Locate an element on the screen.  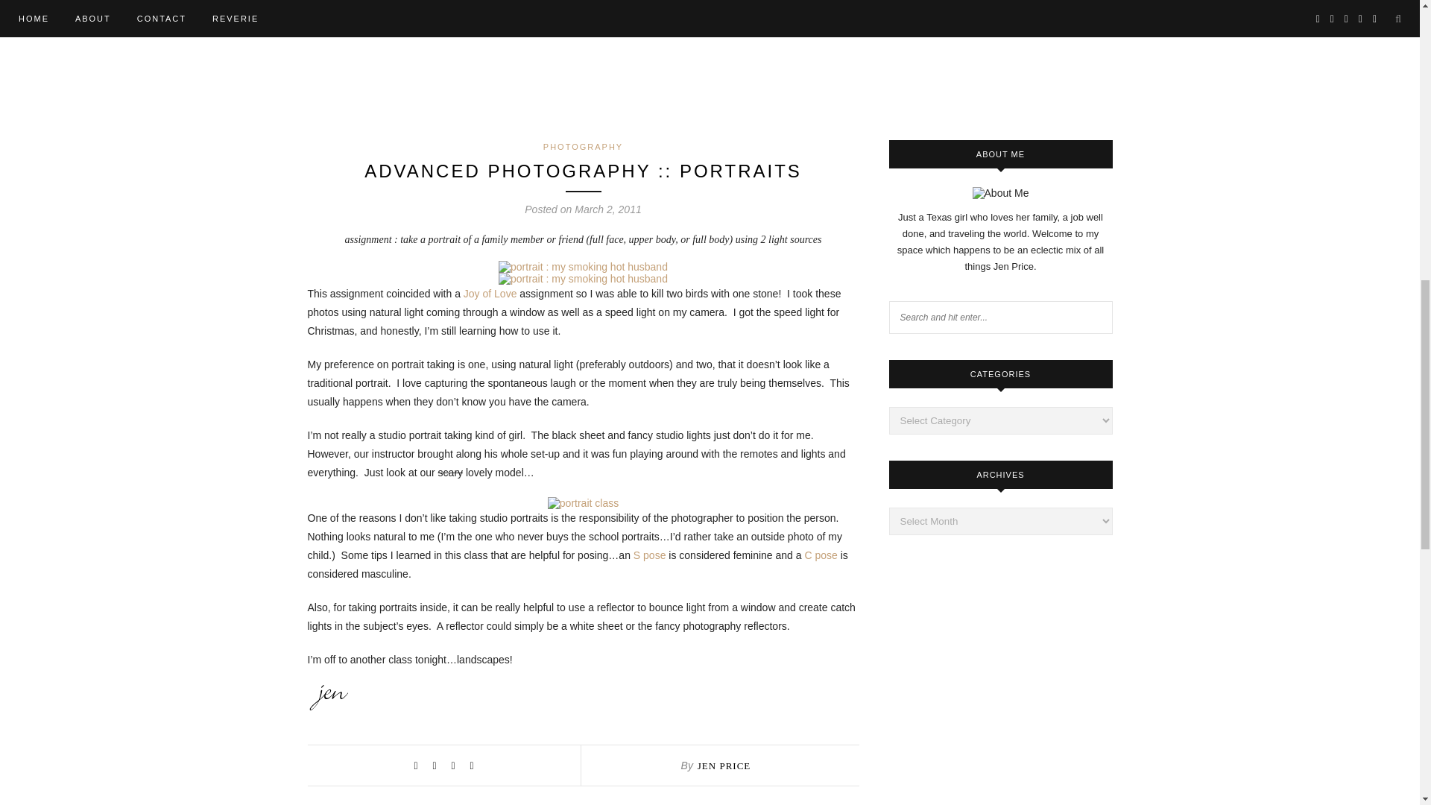
Posts by Jen Price is located at coordinates (724, 765).